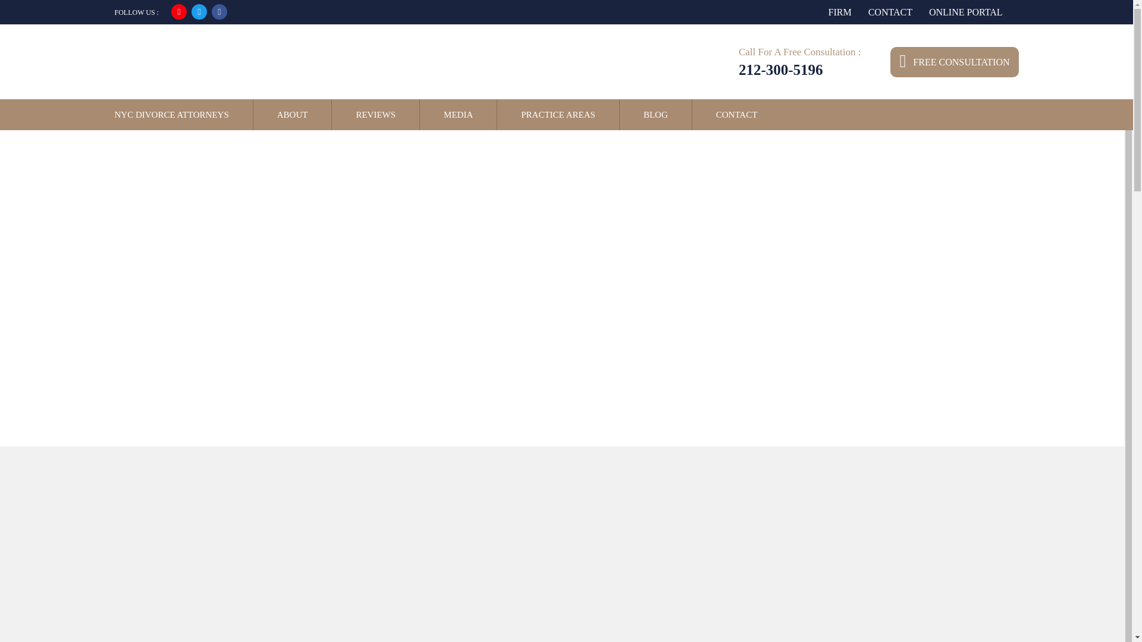  What do you see at coordinates (890, 12) in the screenshot?
I see `CONTACT` at bounding box center [890, 12].